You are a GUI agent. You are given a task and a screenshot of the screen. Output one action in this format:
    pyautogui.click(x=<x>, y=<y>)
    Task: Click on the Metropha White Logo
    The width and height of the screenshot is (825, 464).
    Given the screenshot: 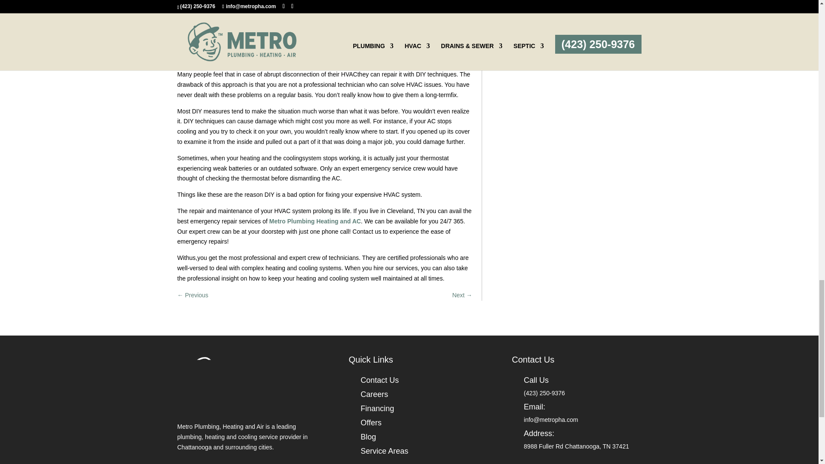 What is the action you would take?
    pyautogui.click(x=246, y=378)
    